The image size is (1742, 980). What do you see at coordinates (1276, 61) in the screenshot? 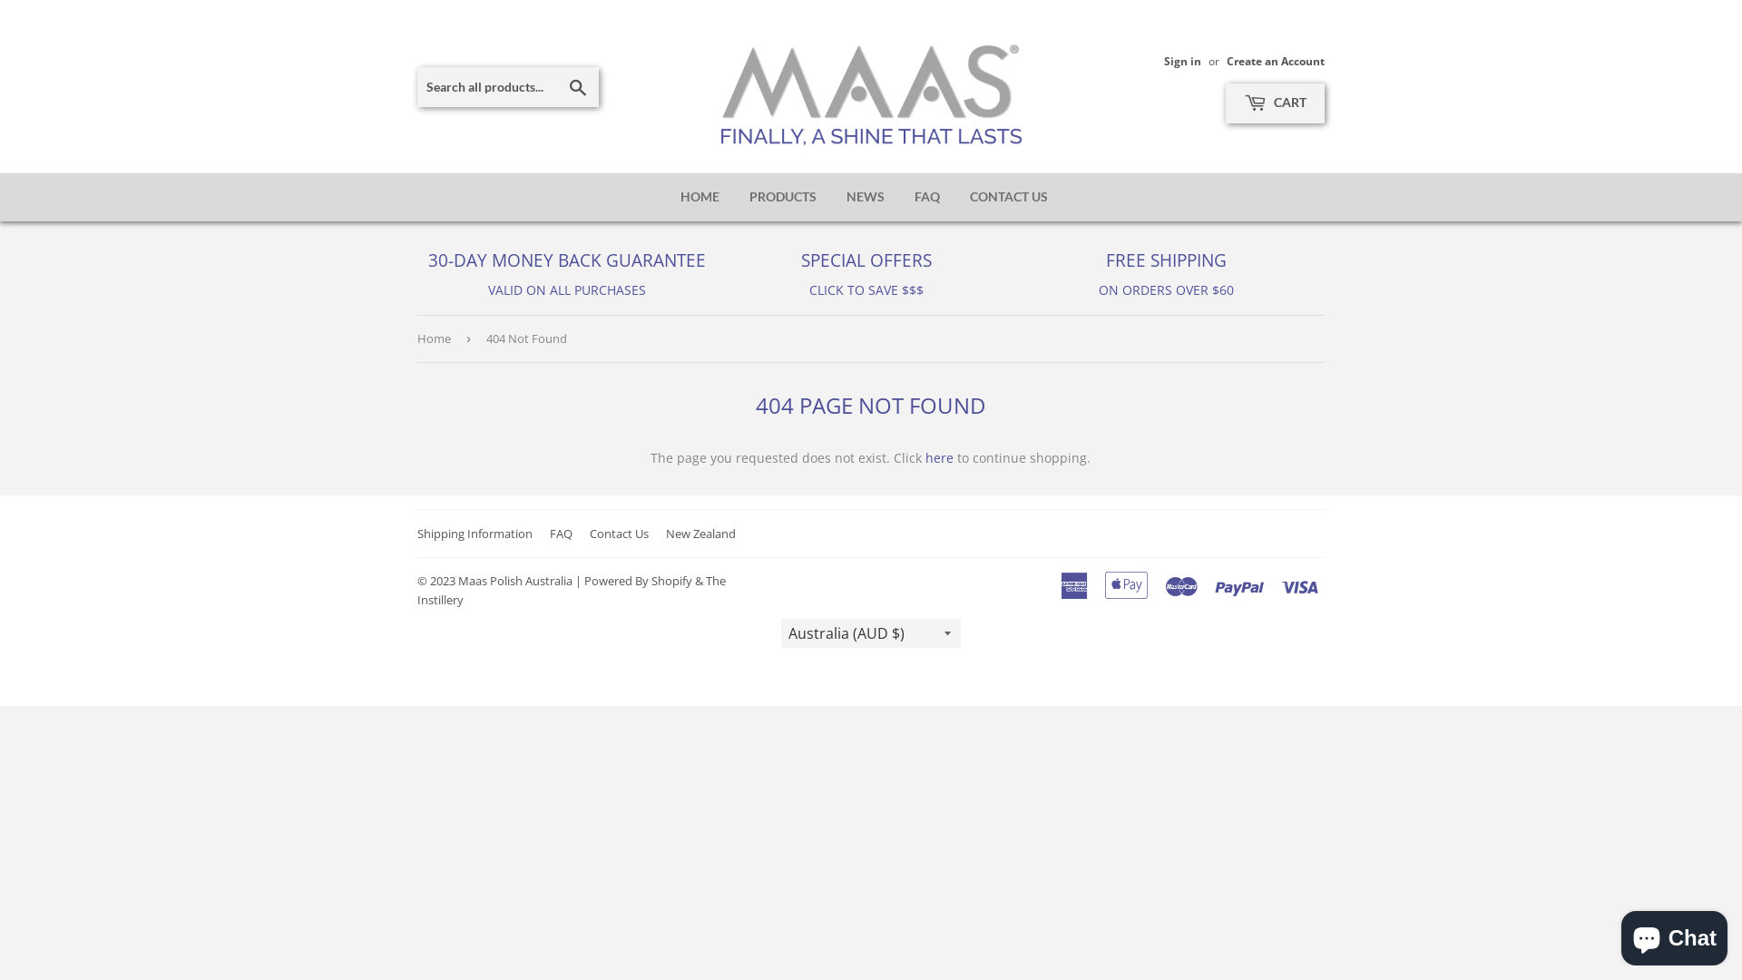
I see `Create an Account` at bounding box center [1276, 61].